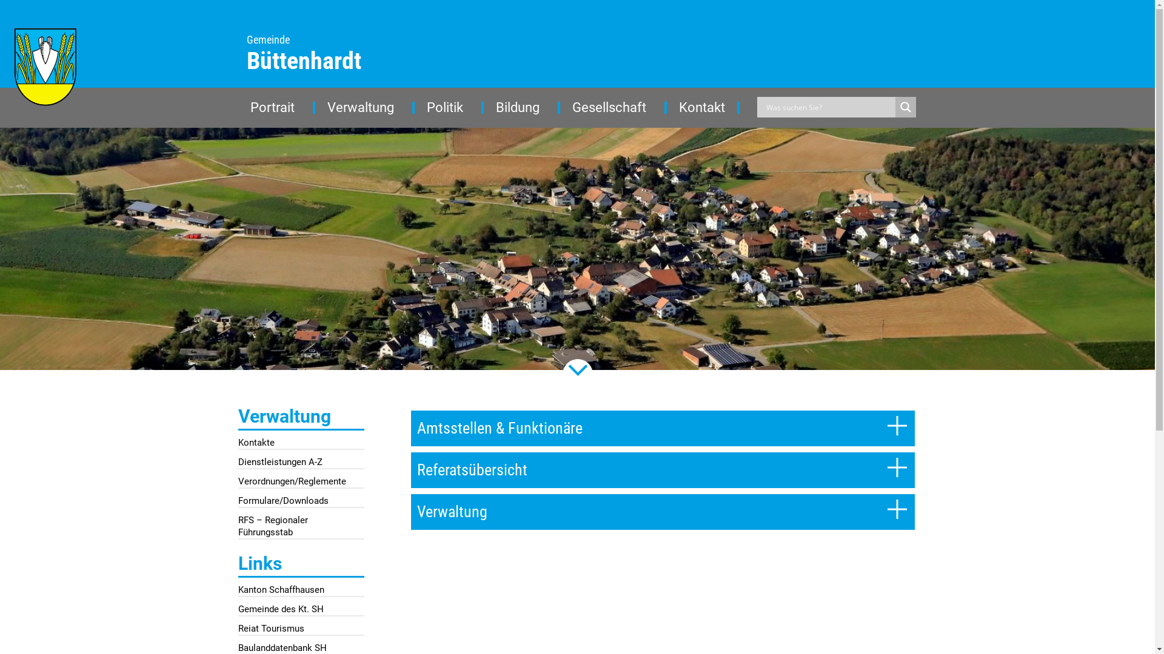 The image size is (1164, 654). What do you see at coordinates (301, 463) in the screenshot?
I see `Dienstleistungen A-Z` at bounding box center [301, 463].